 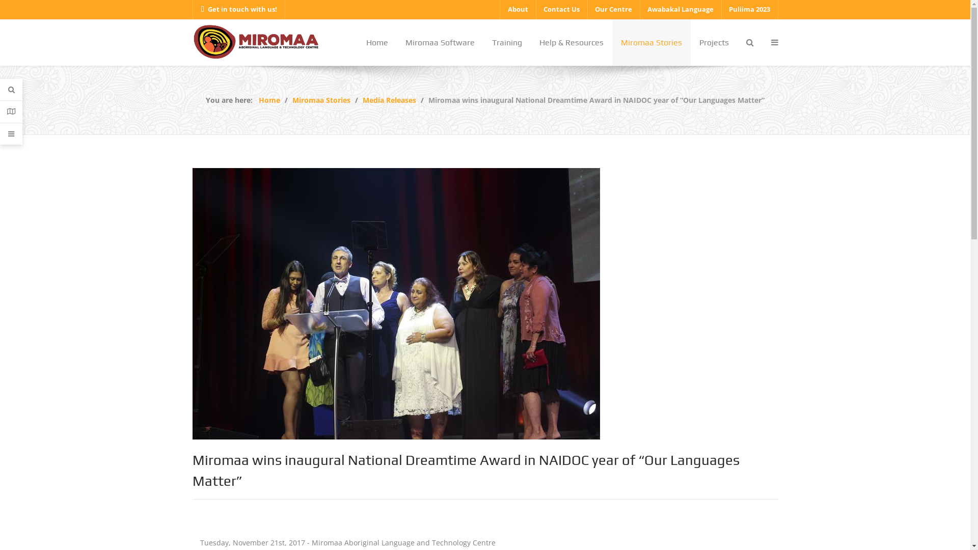 What do you see at coordinates (321, 100) in the screenshot?
I see `Miromaa Stories` at bounding box center [321, 100].